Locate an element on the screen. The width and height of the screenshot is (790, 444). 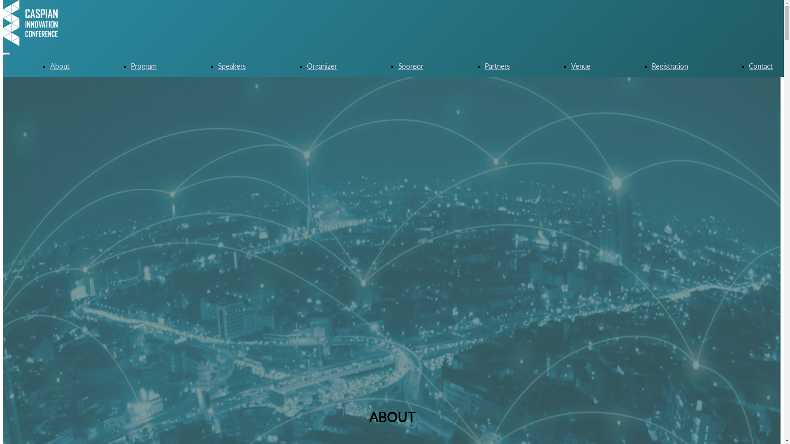
Organizer is located at coordinates (322, 66).